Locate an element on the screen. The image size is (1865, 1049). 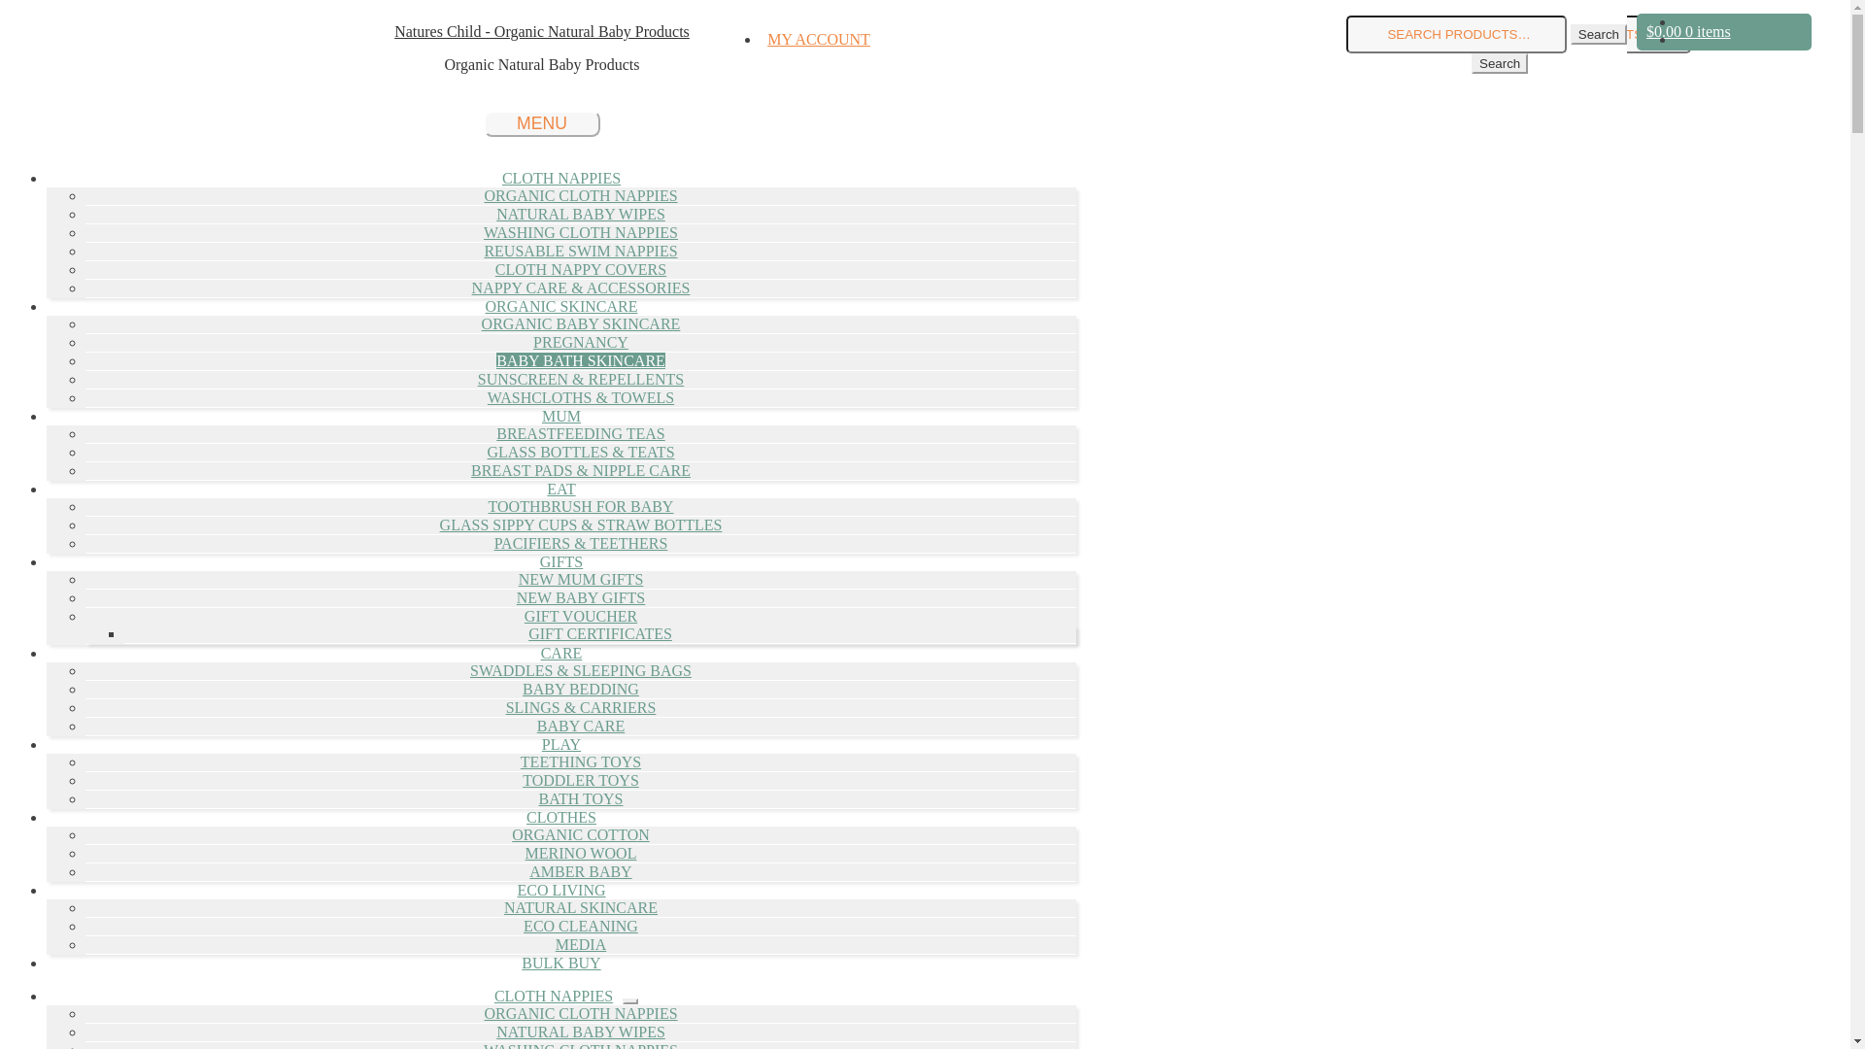
Search is located at coordinates (1500, 64).